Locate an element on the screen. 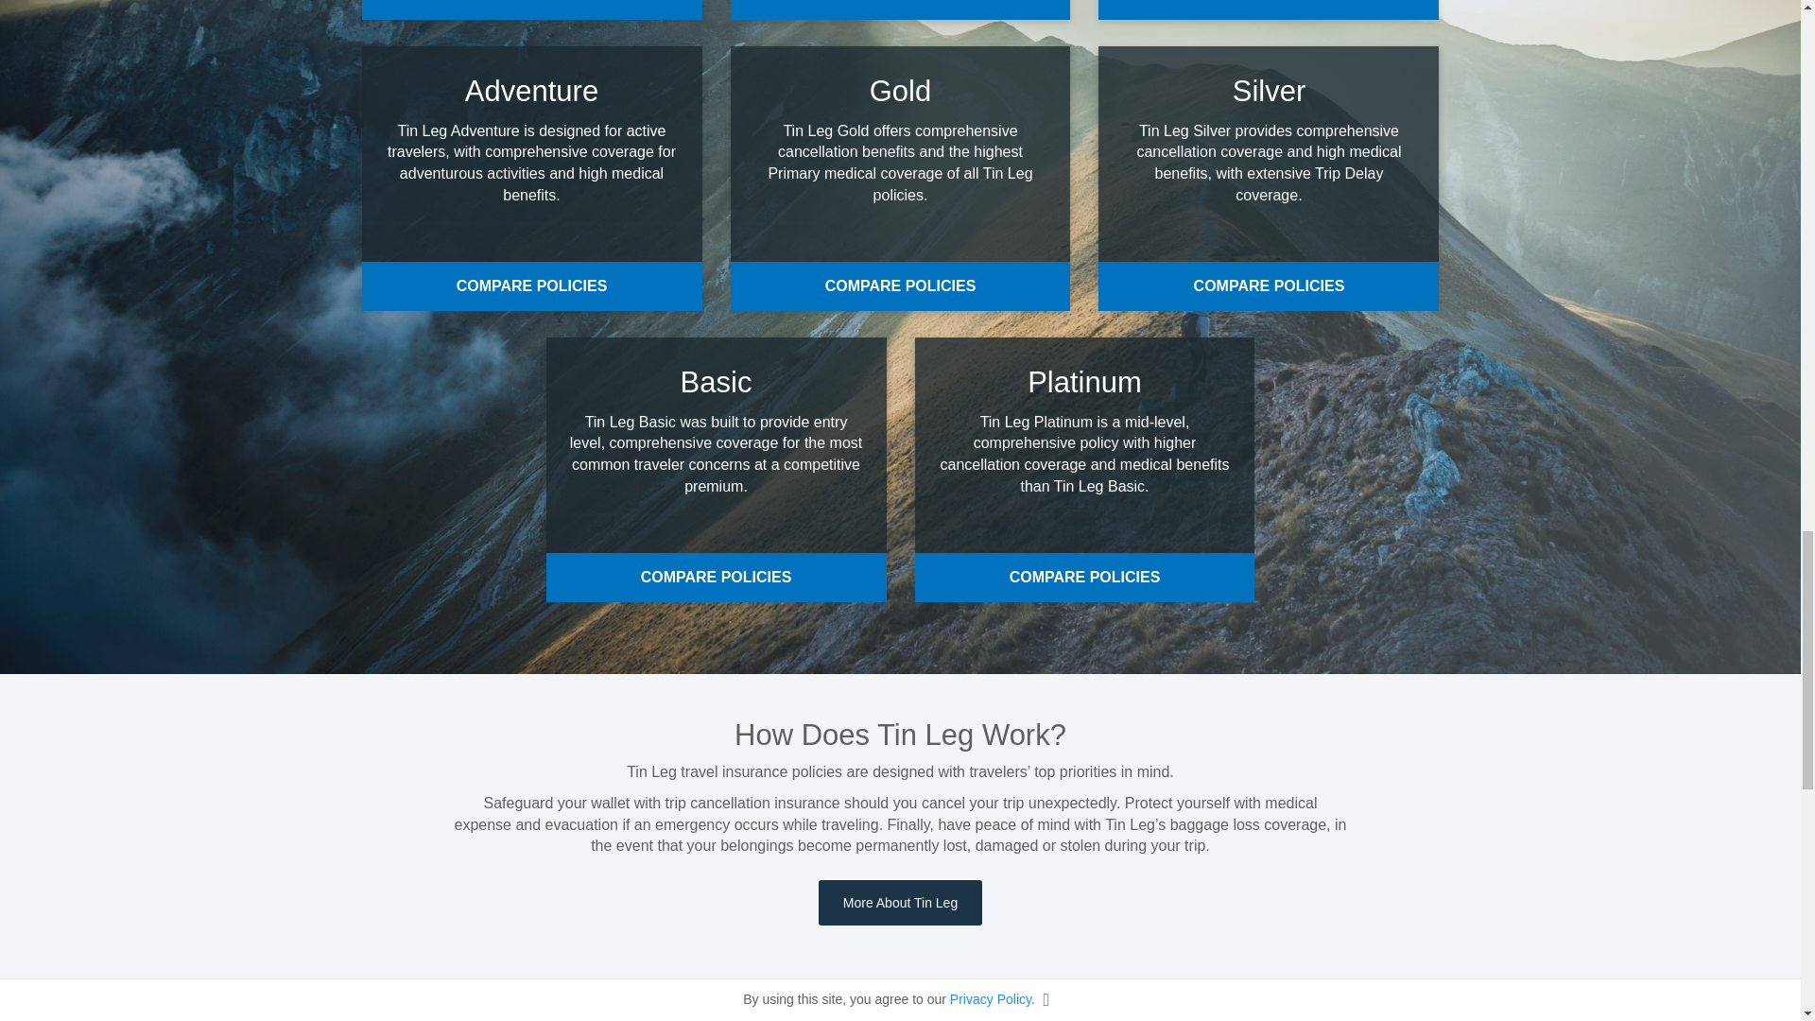 Image resolution: width=1815 pixels, height=1021 pixels. COMPARE POLICIES is located at coordinates (900, 9).